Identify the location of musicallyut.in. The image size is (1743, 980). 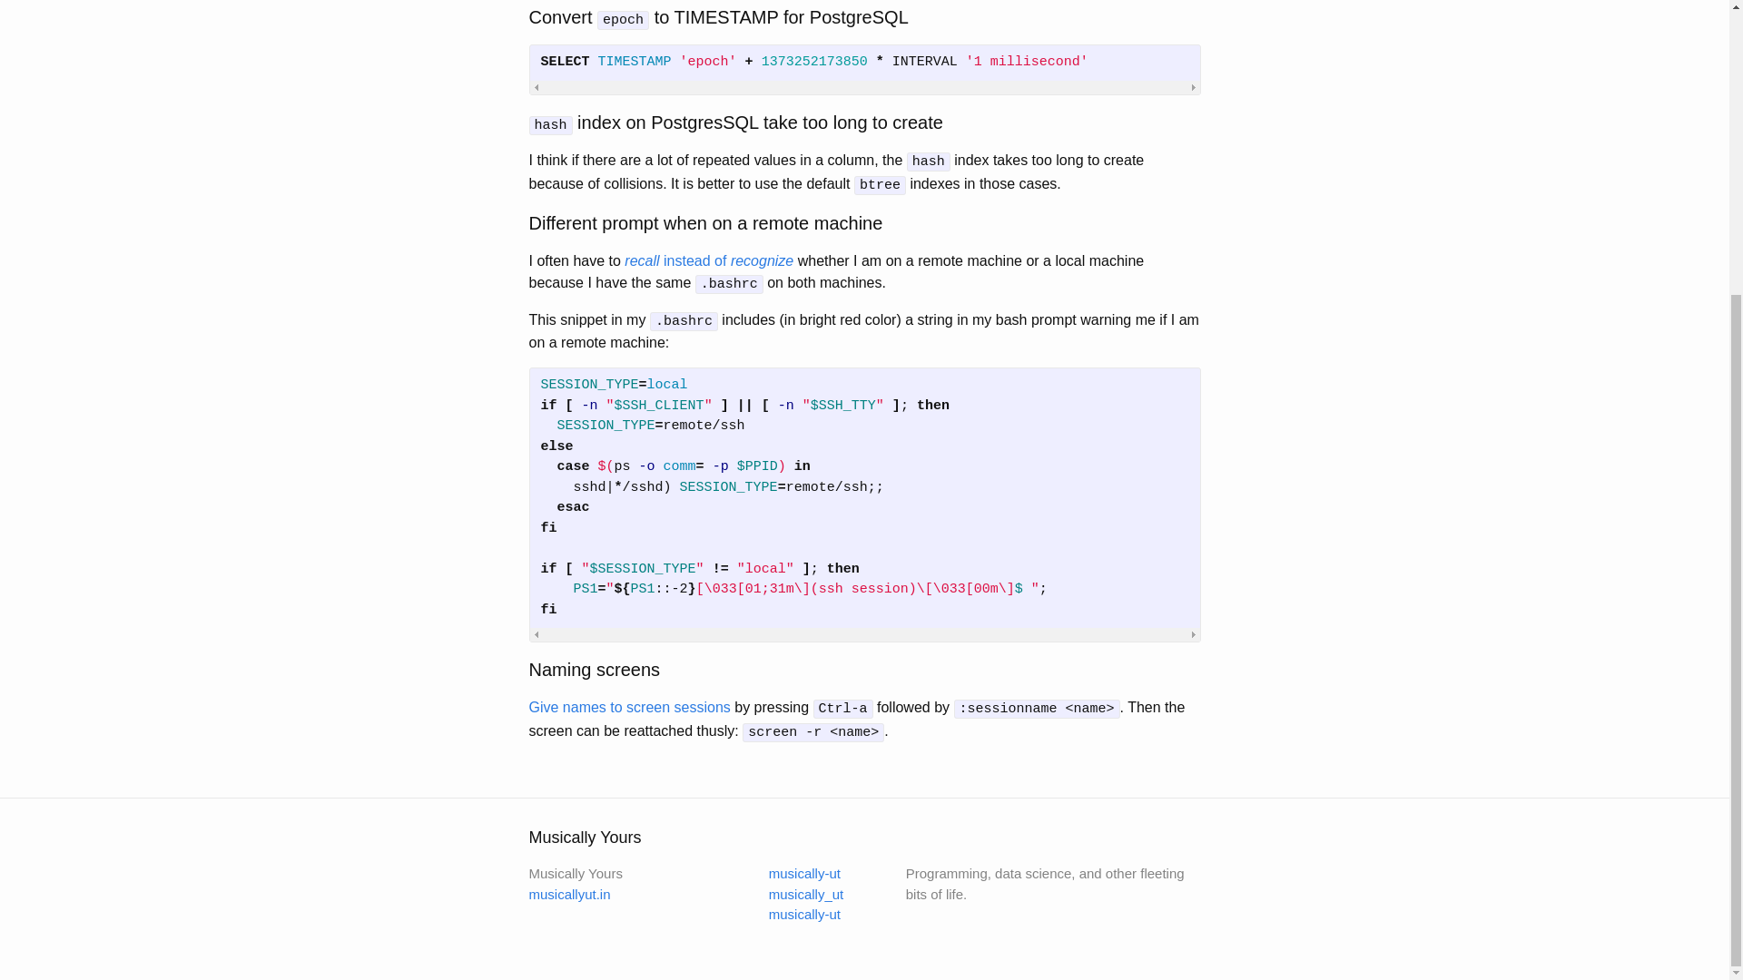
(568, 894).